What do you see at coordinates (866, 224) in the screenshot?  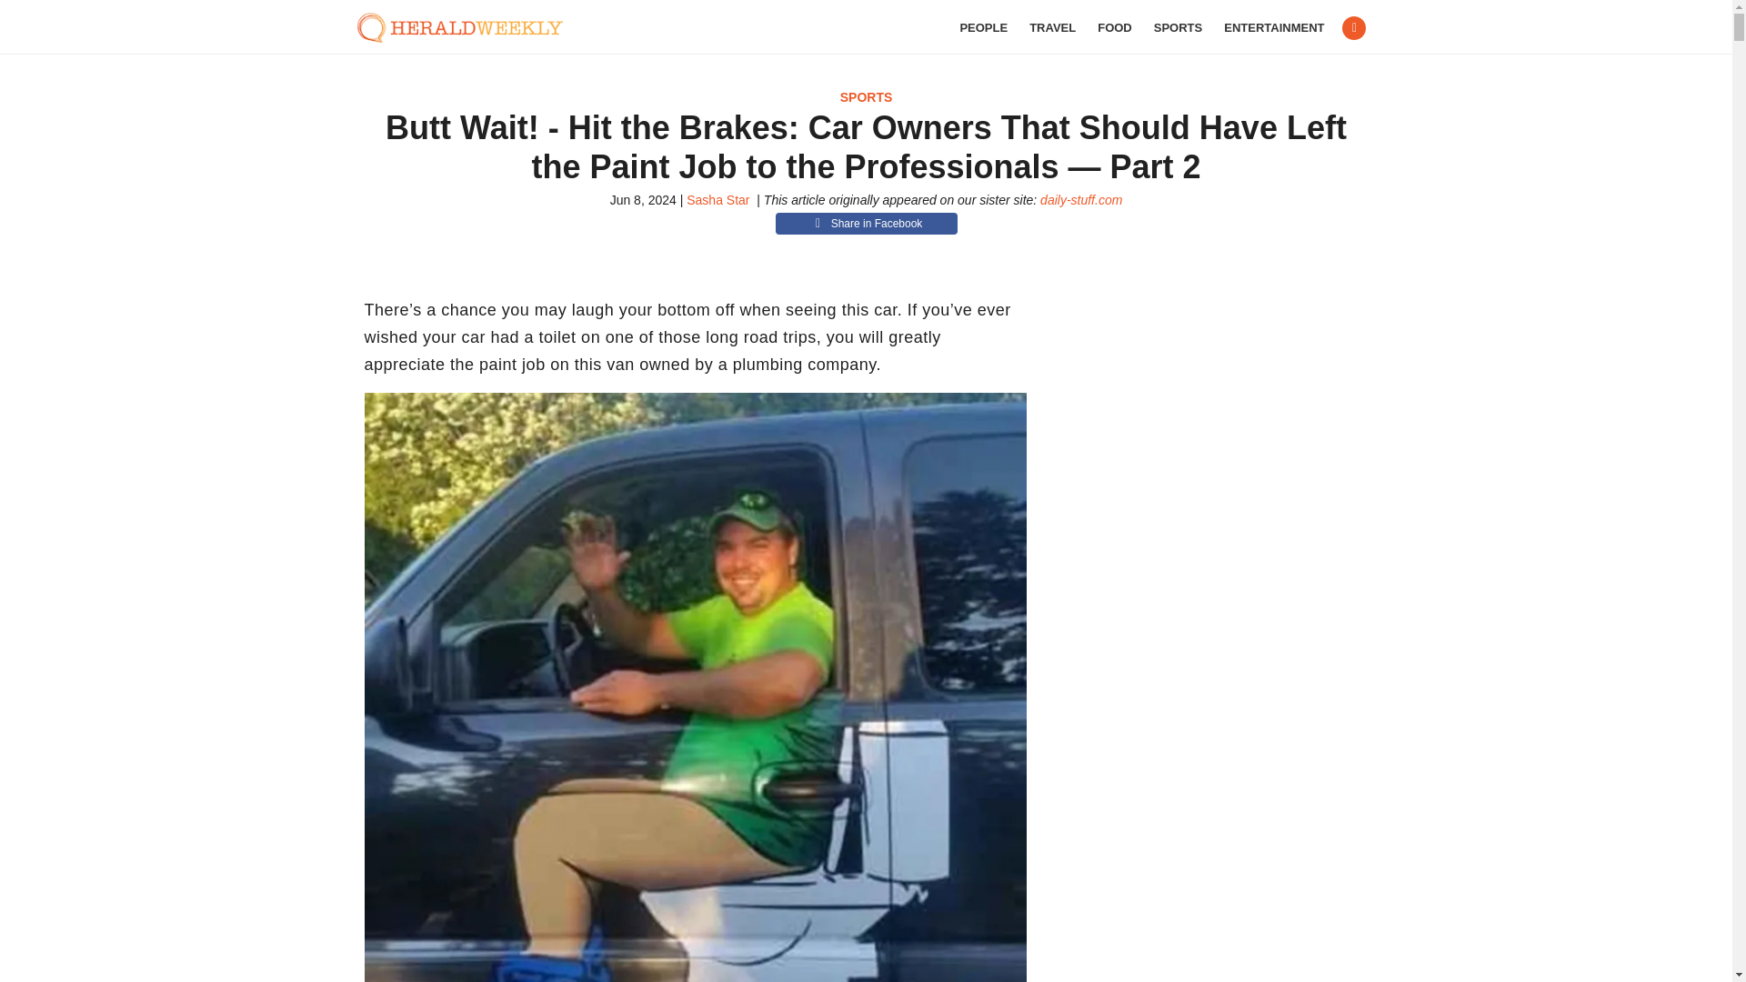 I see `Share in Facebook` at bounding box center [866, 224].